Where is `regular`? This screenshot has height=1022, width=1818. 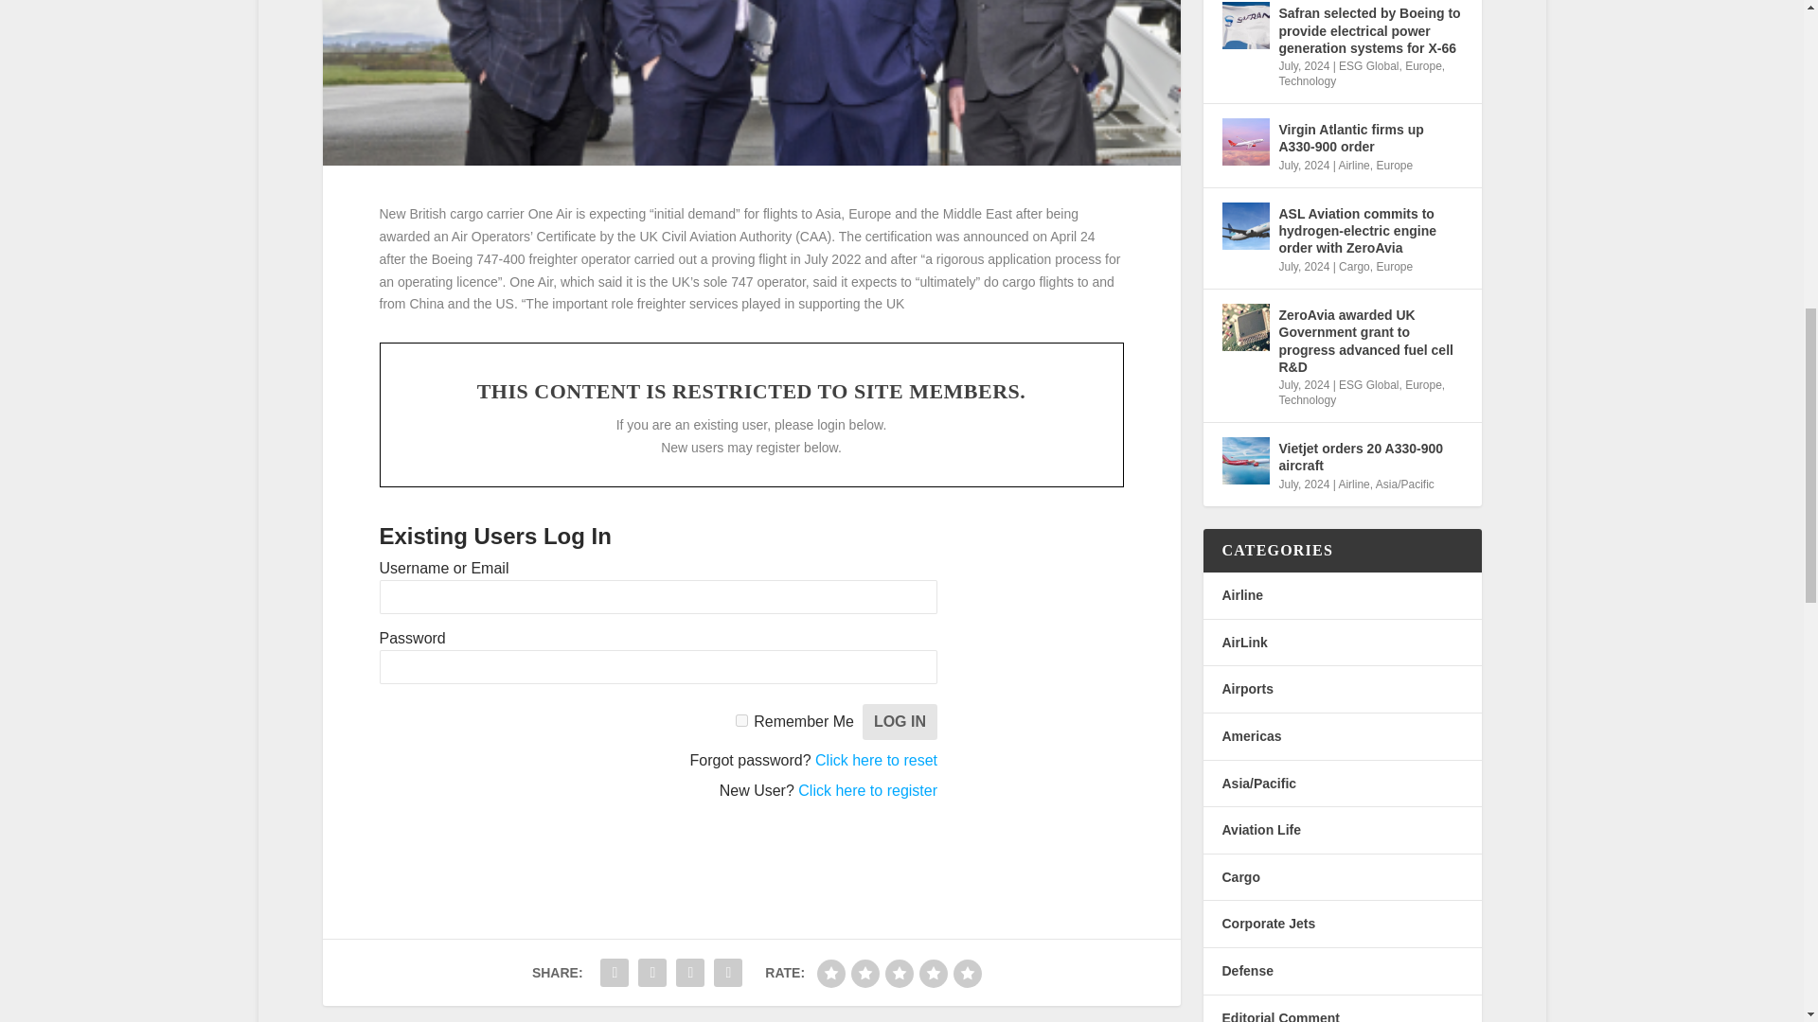
regular is located at coordinates (900, 974).